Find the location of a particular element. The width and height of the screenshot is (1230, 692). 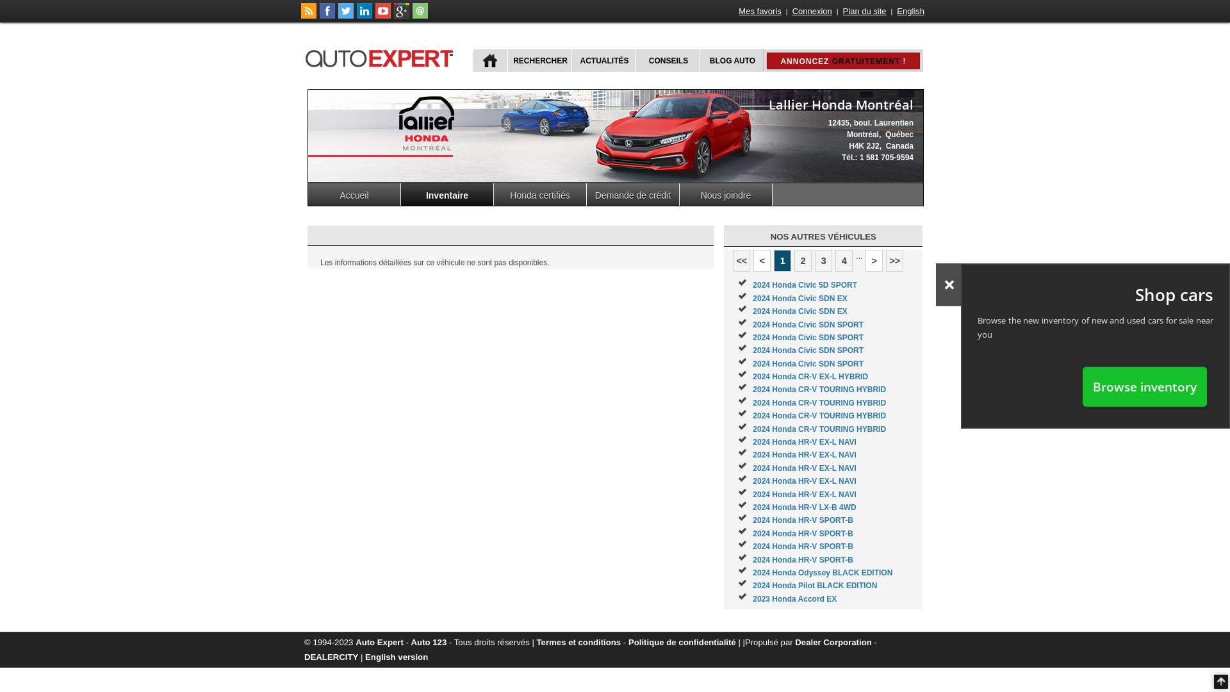

2024 Honda HR-V EX-L NAVI is located at coordinates (805, 468).